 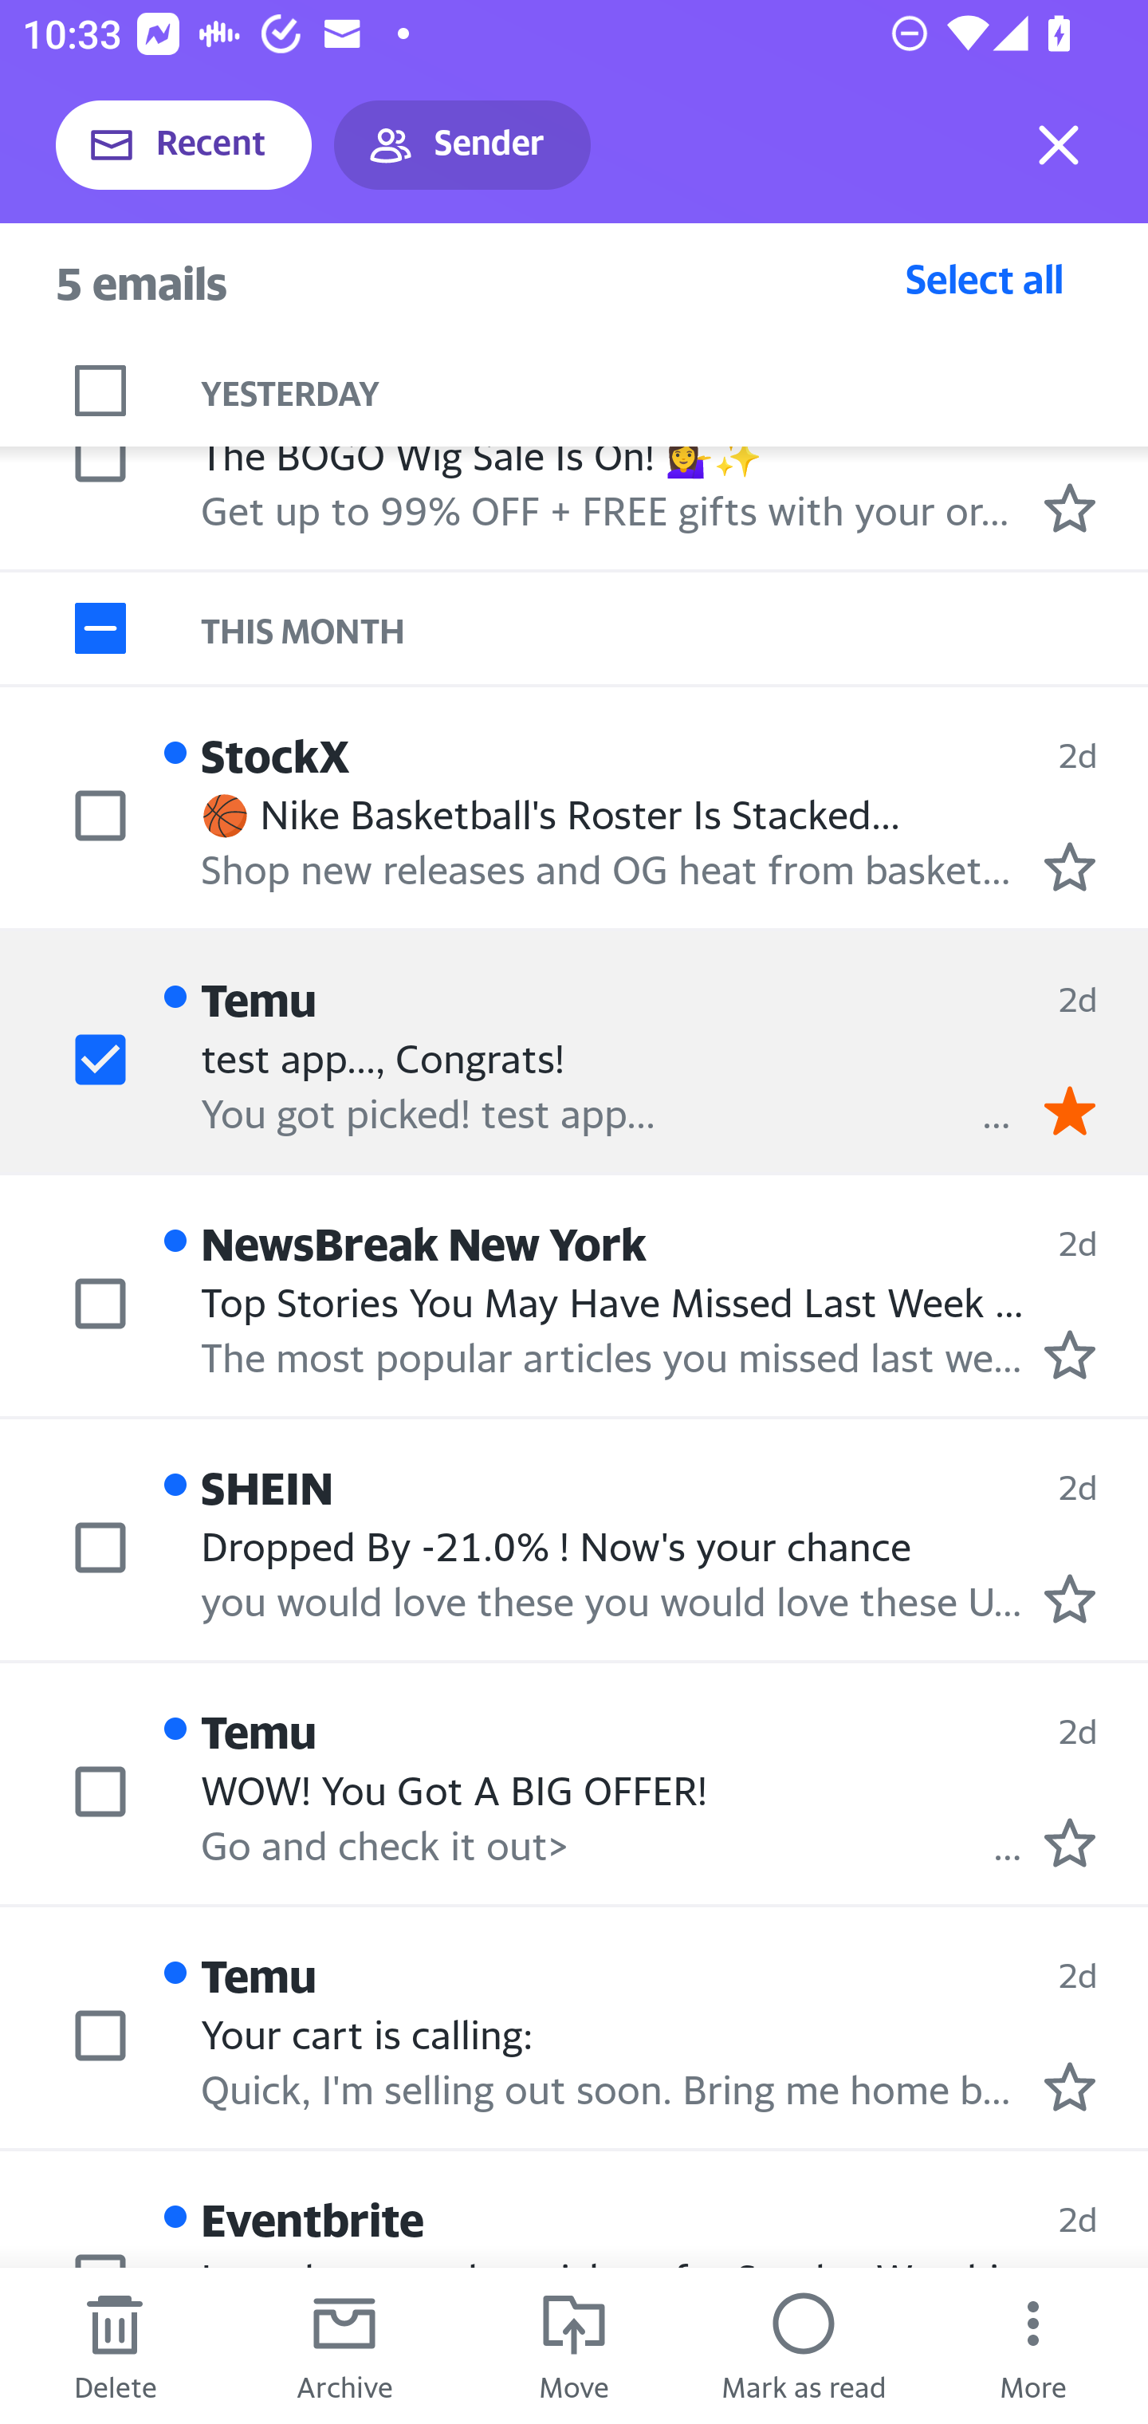 I want to click on More, so click(x=1033, y=2346).